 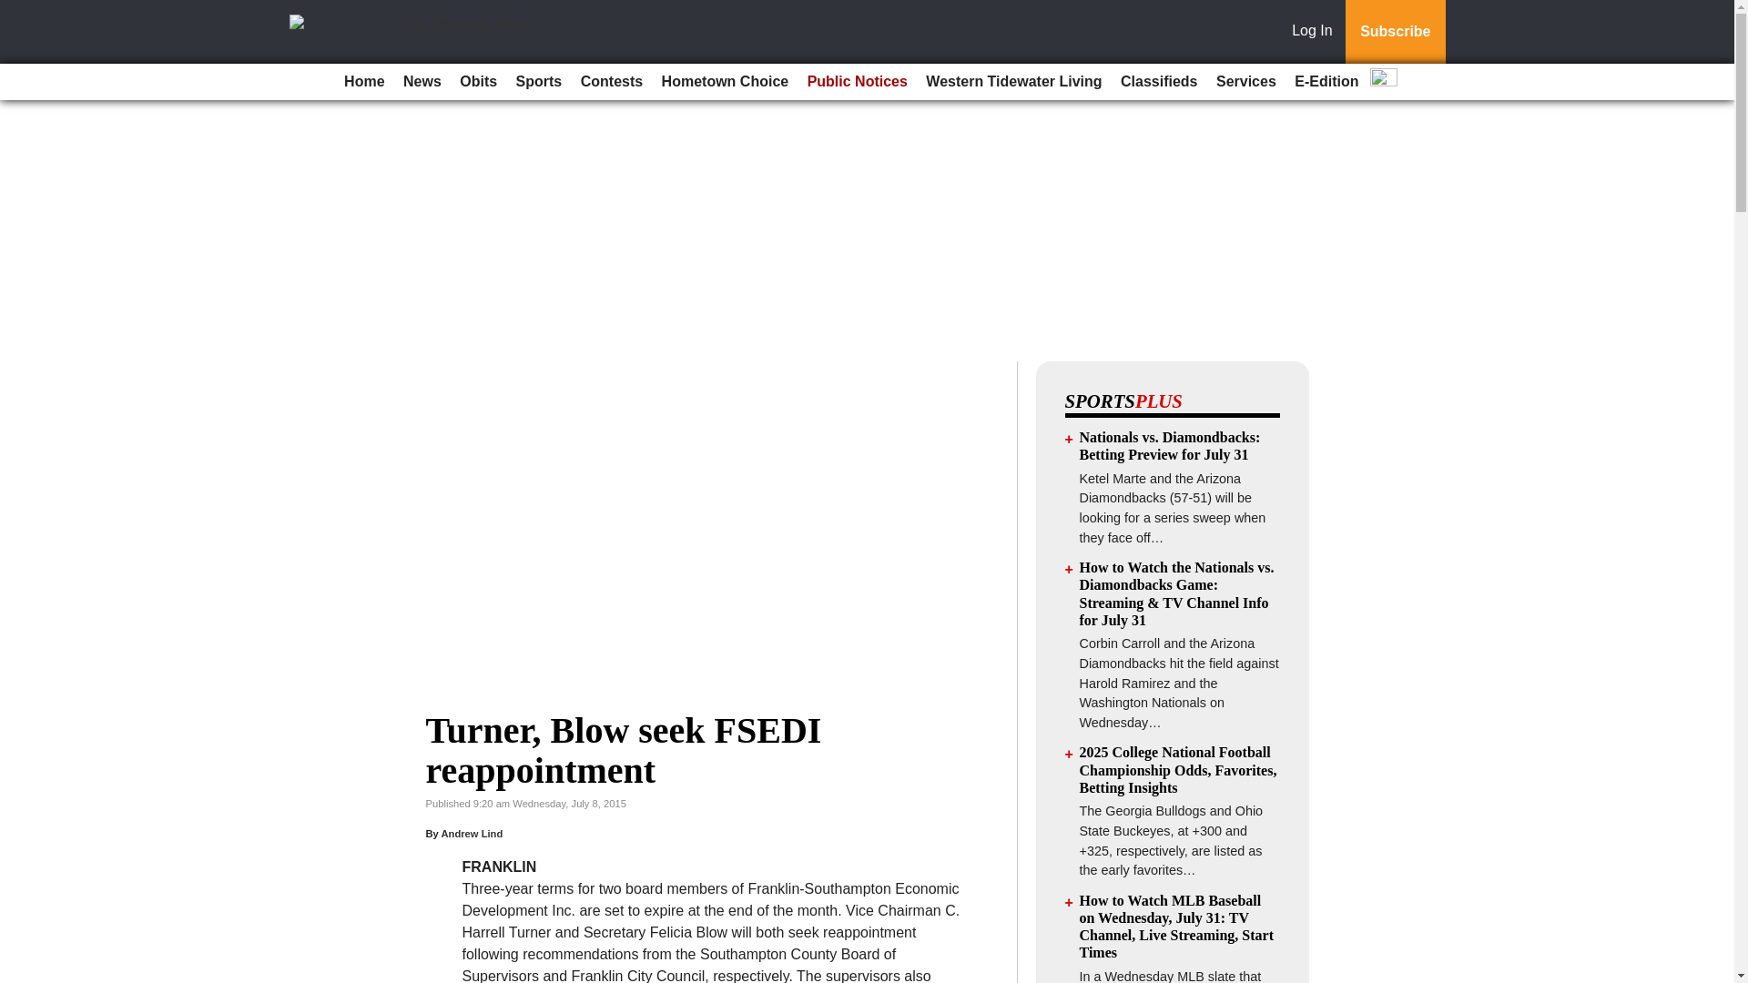 I want to click on Go, so click(x=16, y=11).